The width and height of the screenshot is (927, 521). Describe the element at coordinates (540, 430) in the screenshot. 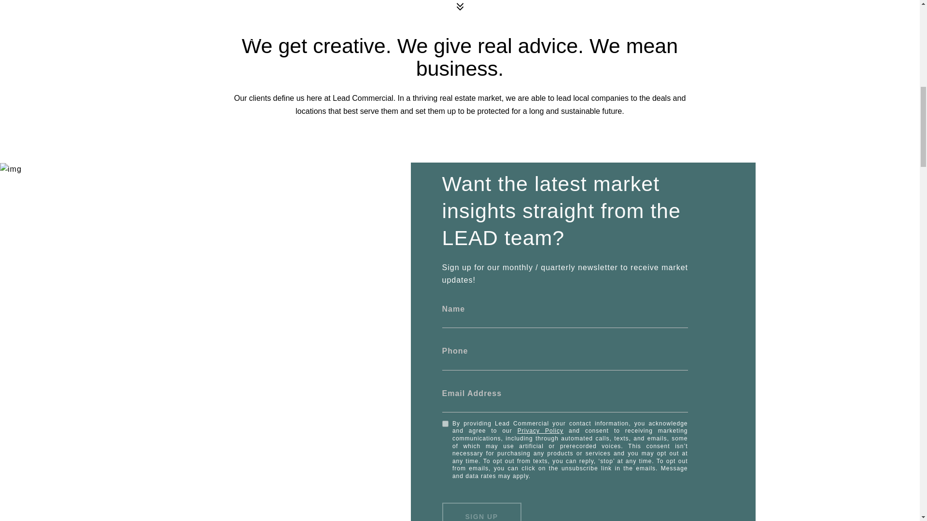

I see `Privacy Policy` at that location.